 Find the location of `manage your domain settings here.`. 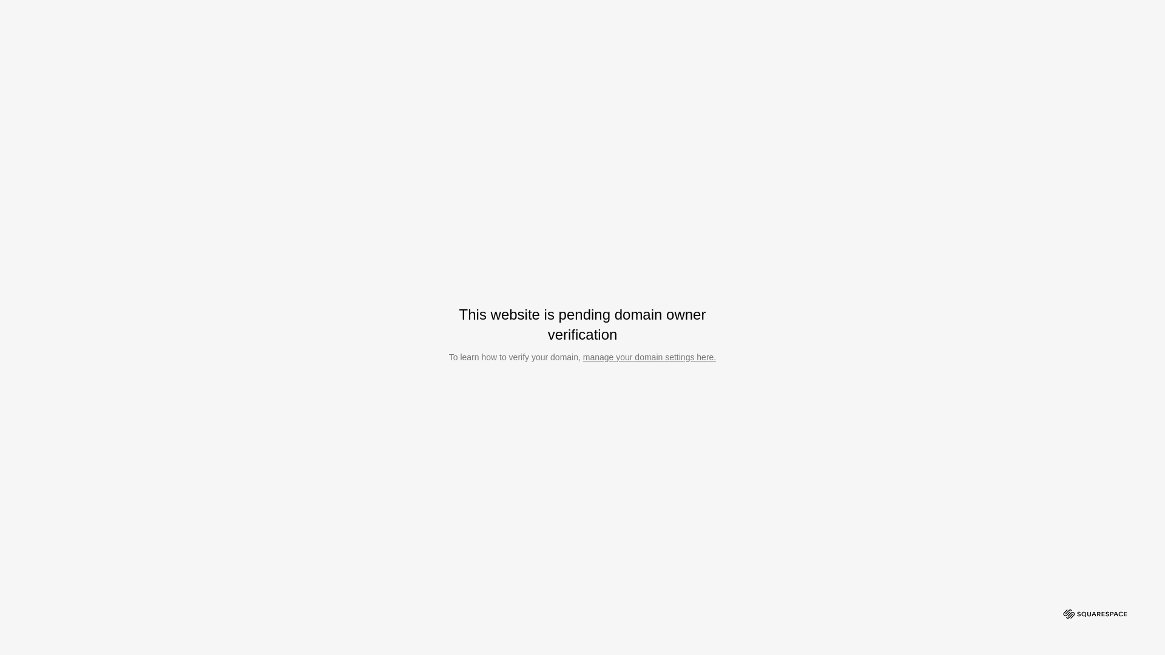

manage your domain settings here. is located at coordinates (649, 357).